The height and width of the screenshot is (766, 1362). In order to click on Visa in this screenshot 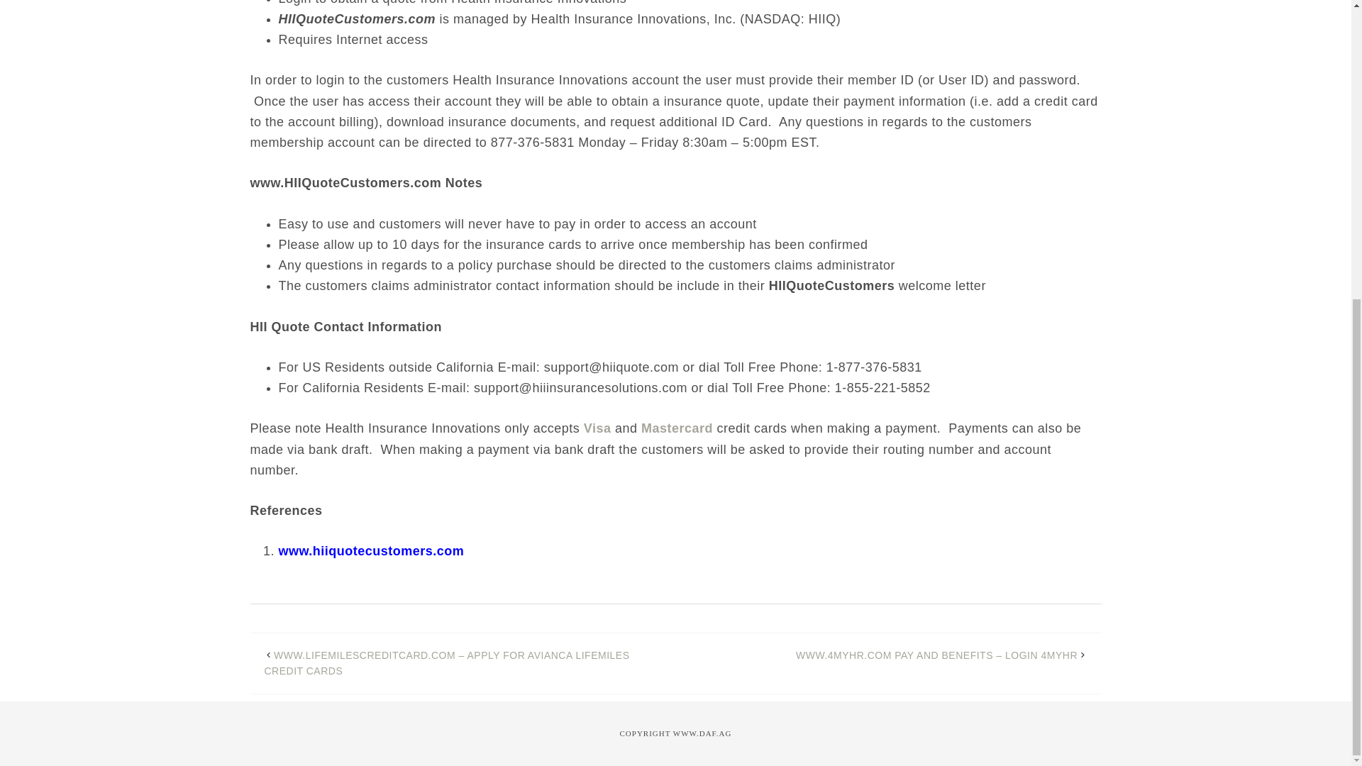, I will do `click(597, 428)`.